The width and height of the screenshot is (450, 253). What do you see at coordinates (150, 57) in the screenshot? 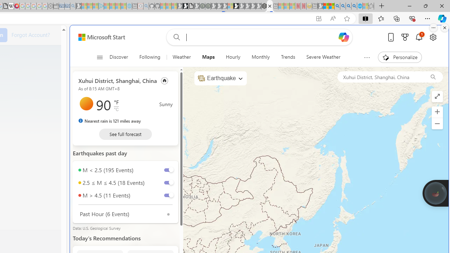
I see `Following` at bounding box center [150, 57].